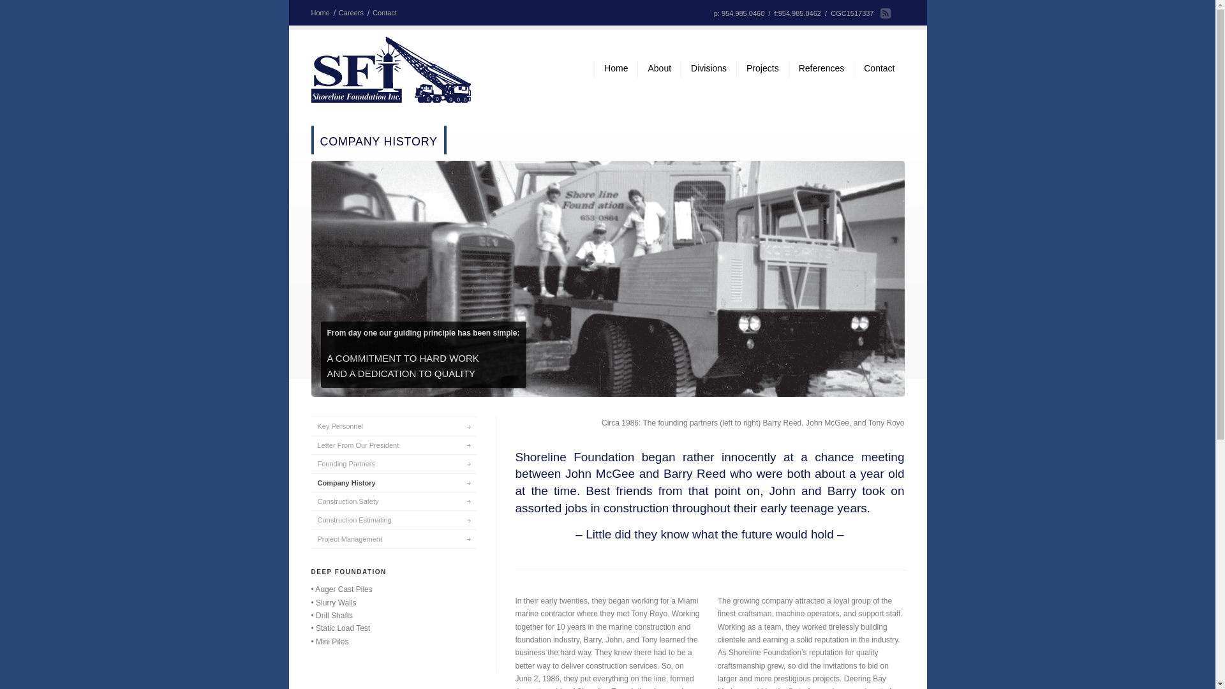  I want to click on Founding Partners, so click(393, 463).